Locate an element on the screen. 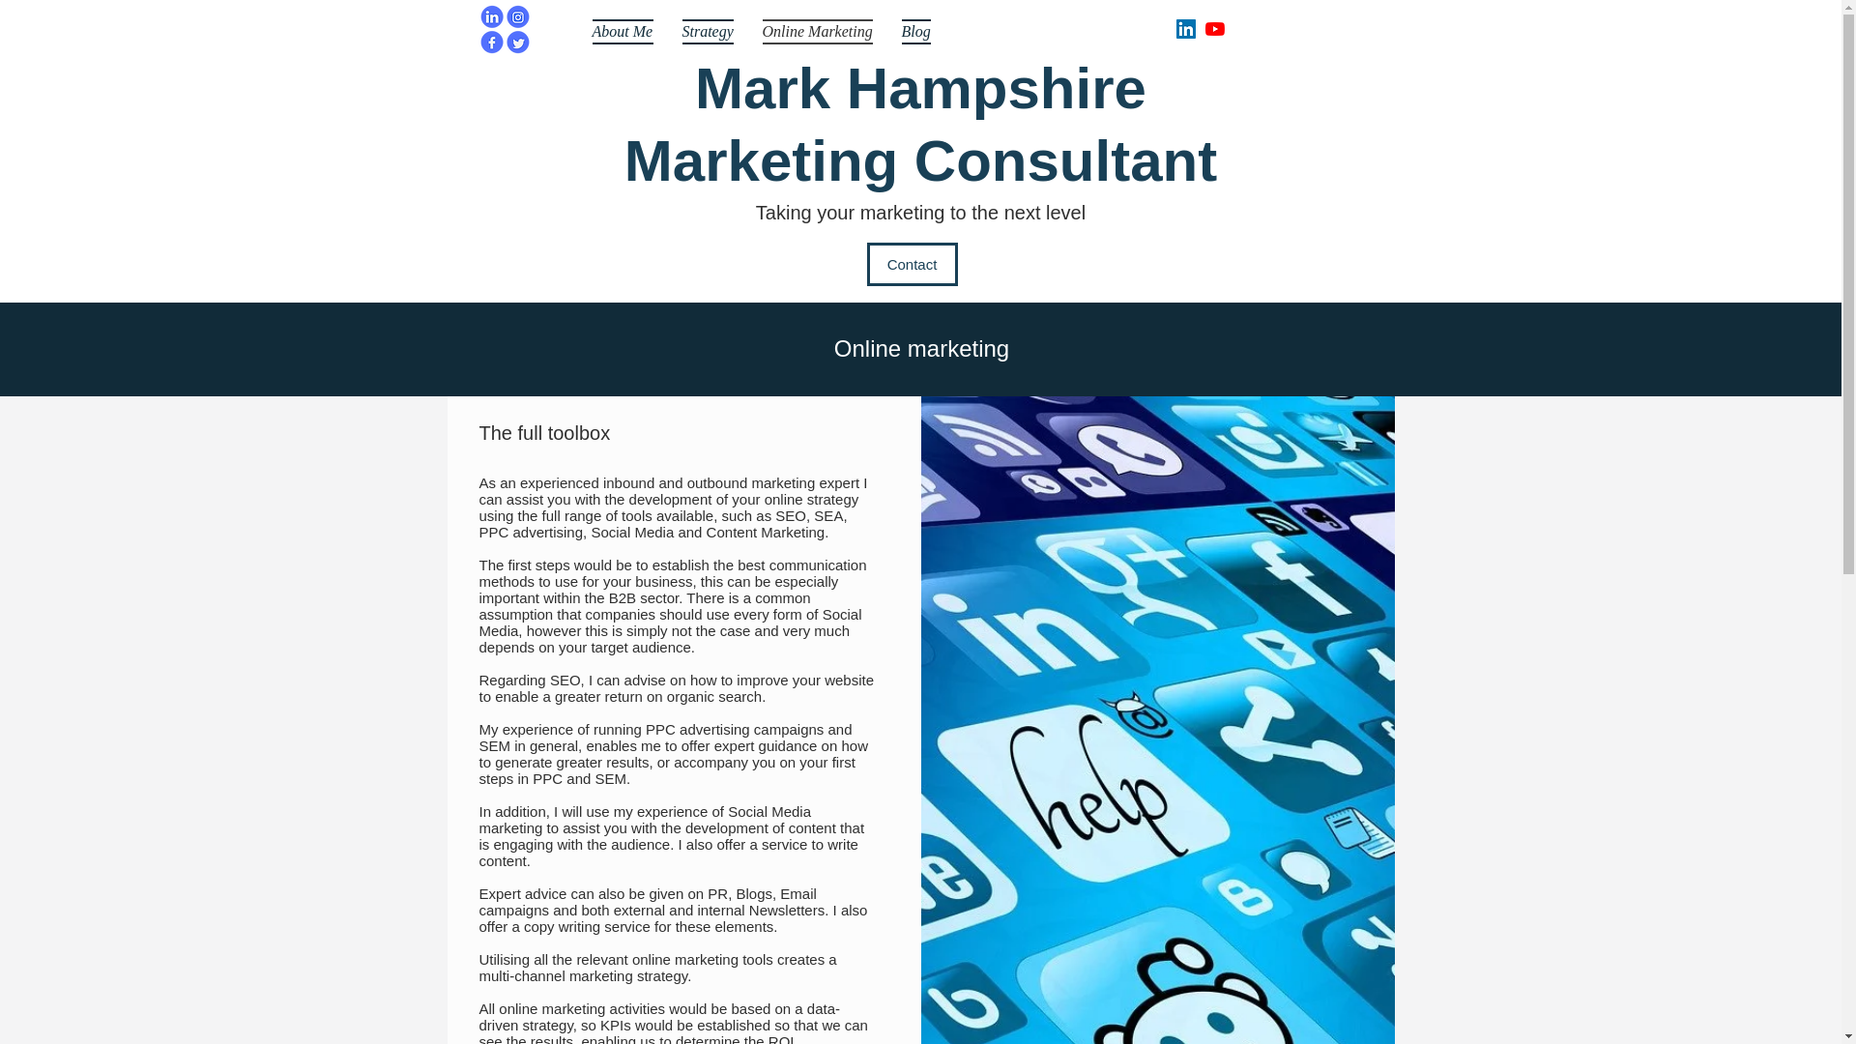 This screenshot has width=1856, height=1044. Online Marketing is located at coordinates (817, 31).